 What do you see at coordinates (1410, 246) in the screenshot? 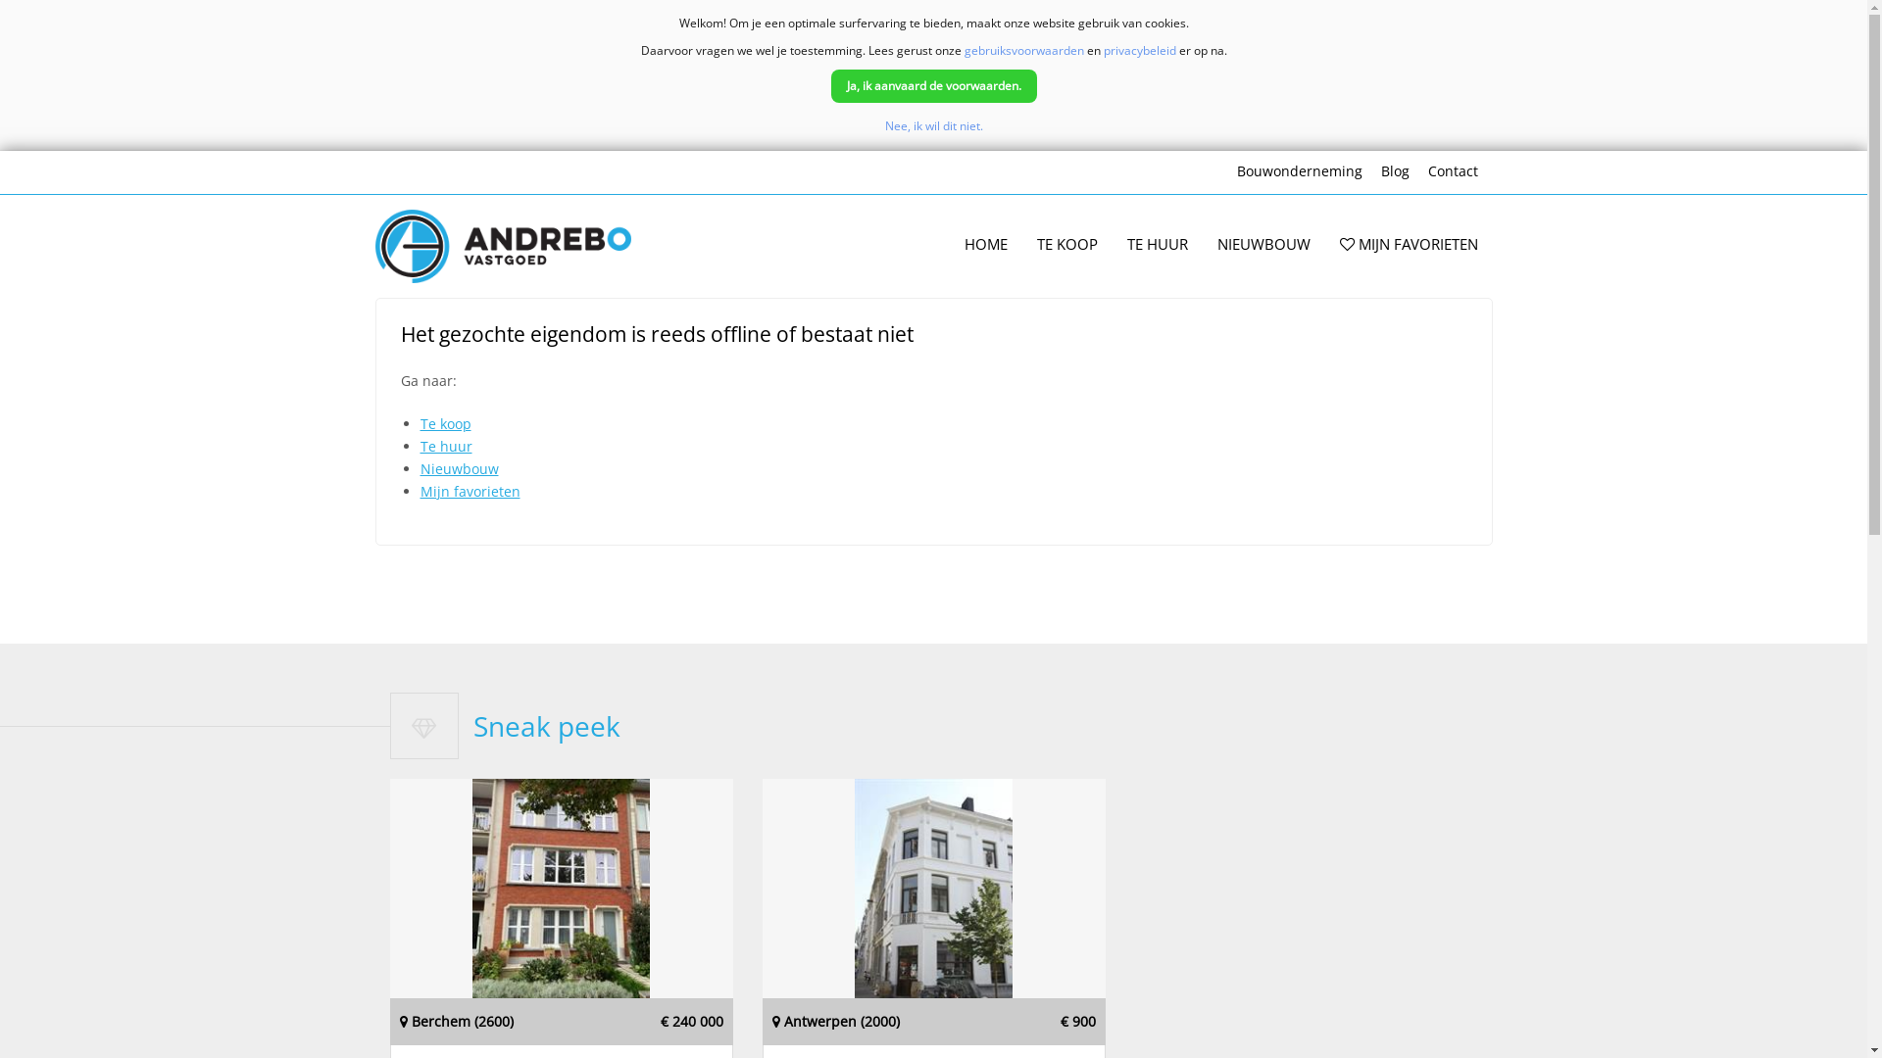
I see `MIJN FAVORIETEN` at bounding box center [1410, 246].